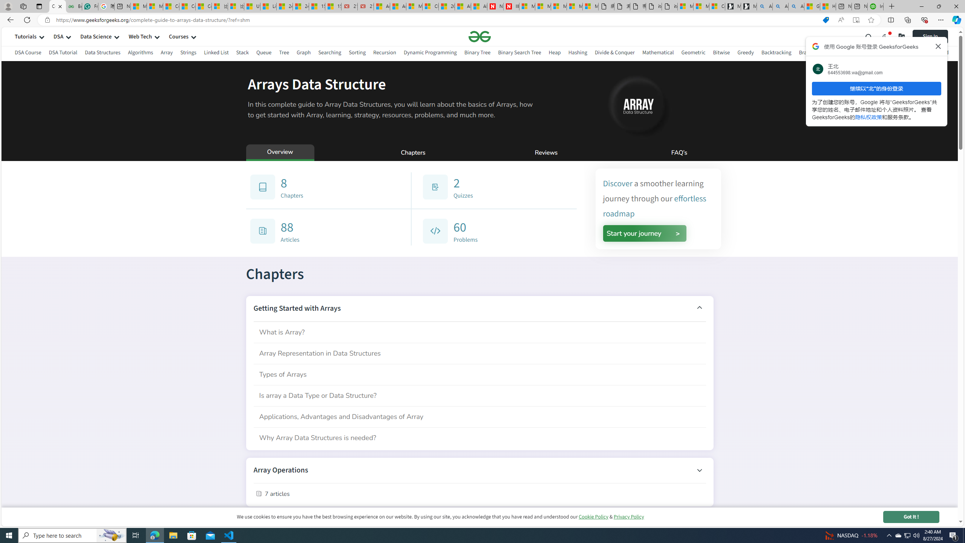  Describe the element at coordinates (103, 52) in the screenshot. I see `Data Structures` at that location.